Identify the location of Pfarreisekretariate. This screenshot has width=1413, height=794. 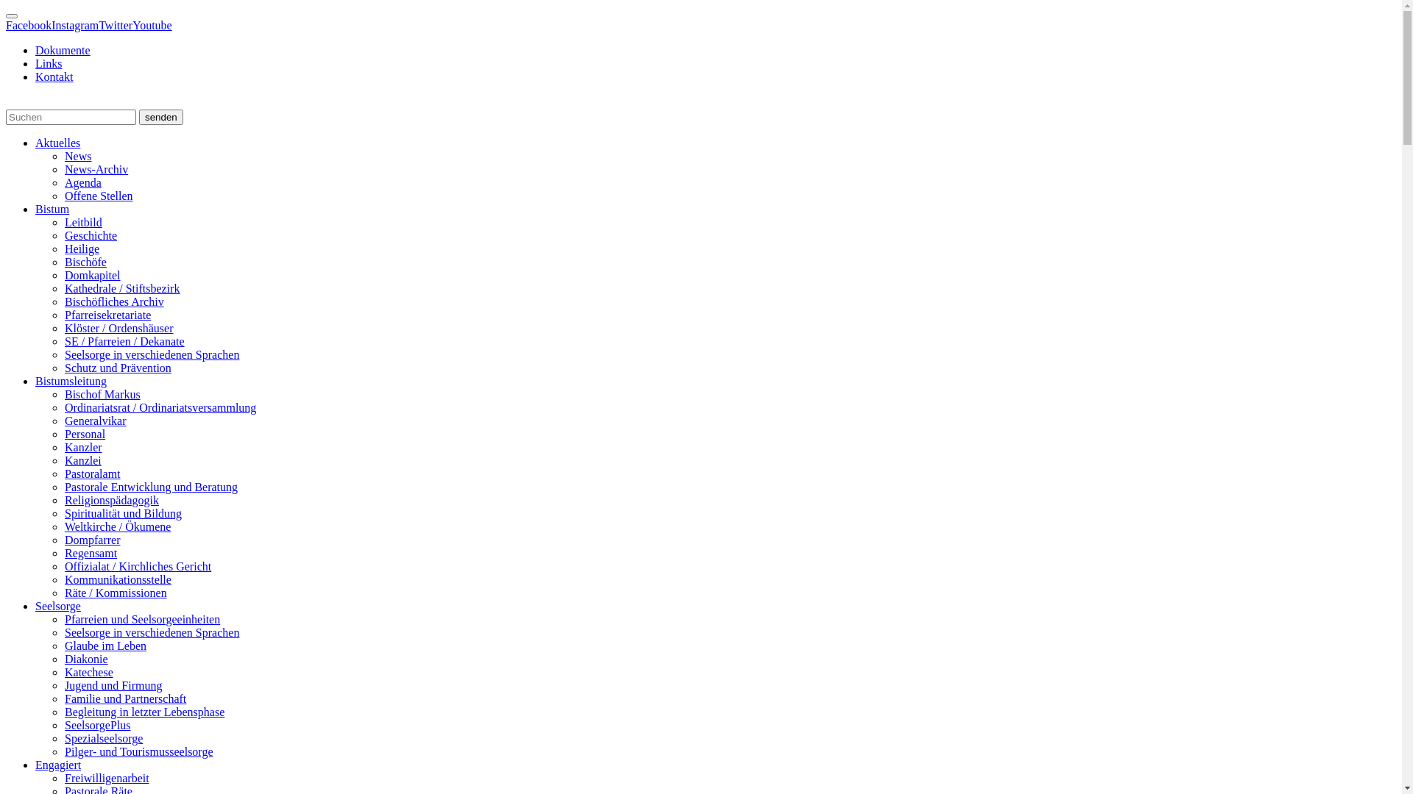
(107, 315).